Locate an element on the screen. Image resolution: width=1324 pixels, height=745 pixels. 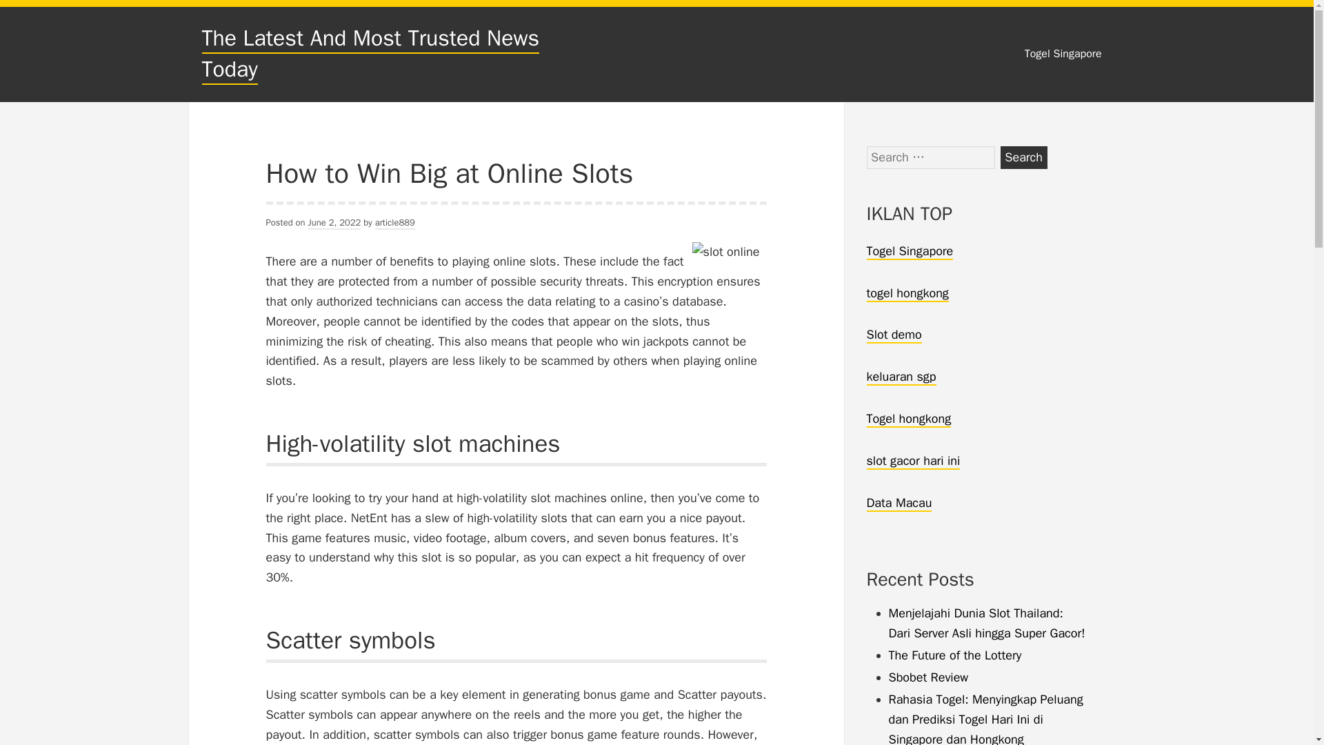
Slot demo is located at coordinates (894, 335).